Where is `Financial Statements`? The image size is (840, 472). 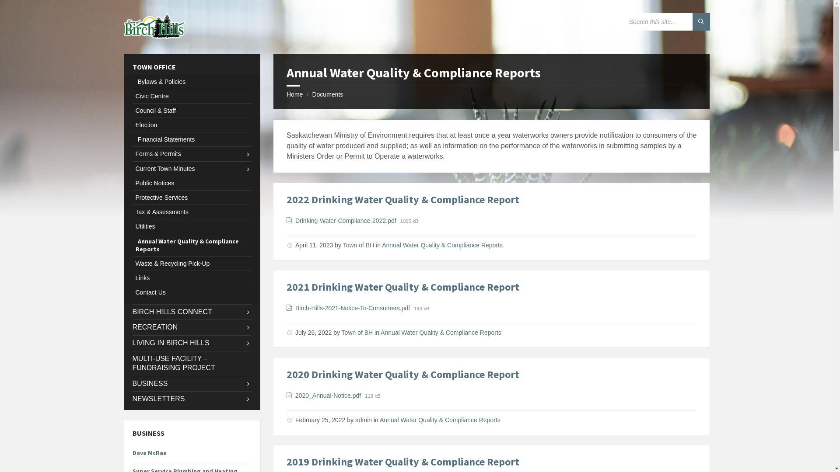
Financial Statements is located at coordinates (192, 139).